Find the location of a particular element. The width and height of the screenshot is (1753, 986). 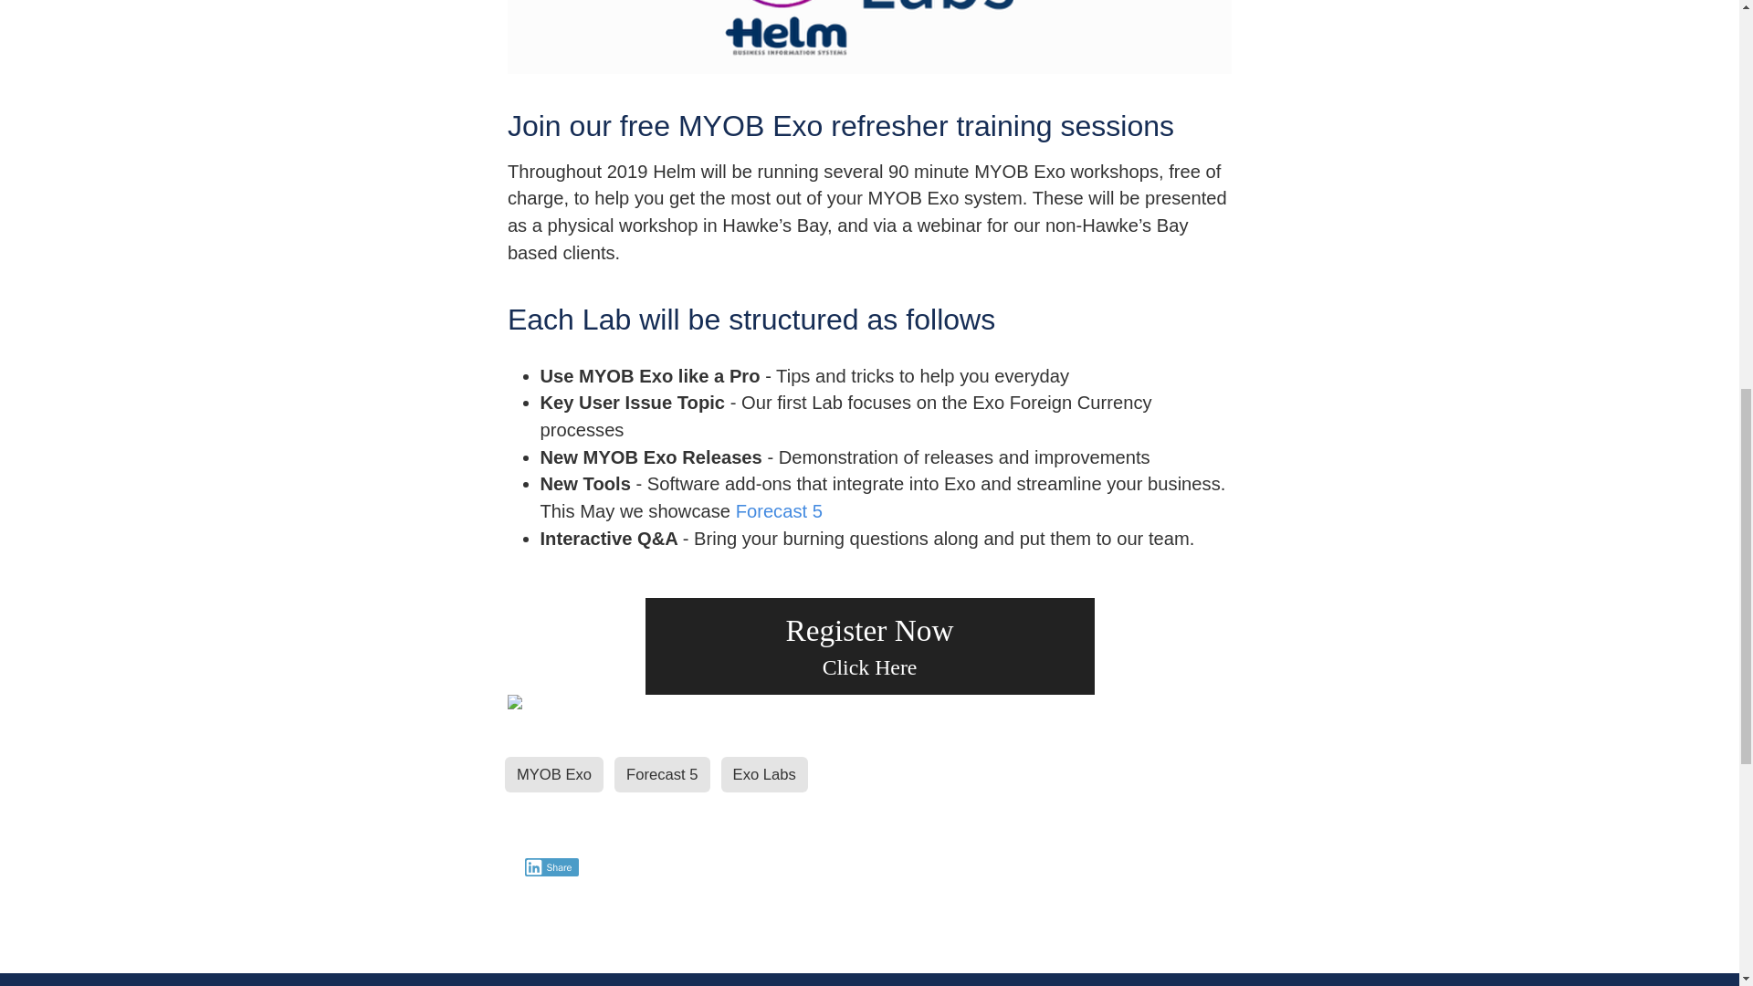

Share is located at coordinates (551, 867).